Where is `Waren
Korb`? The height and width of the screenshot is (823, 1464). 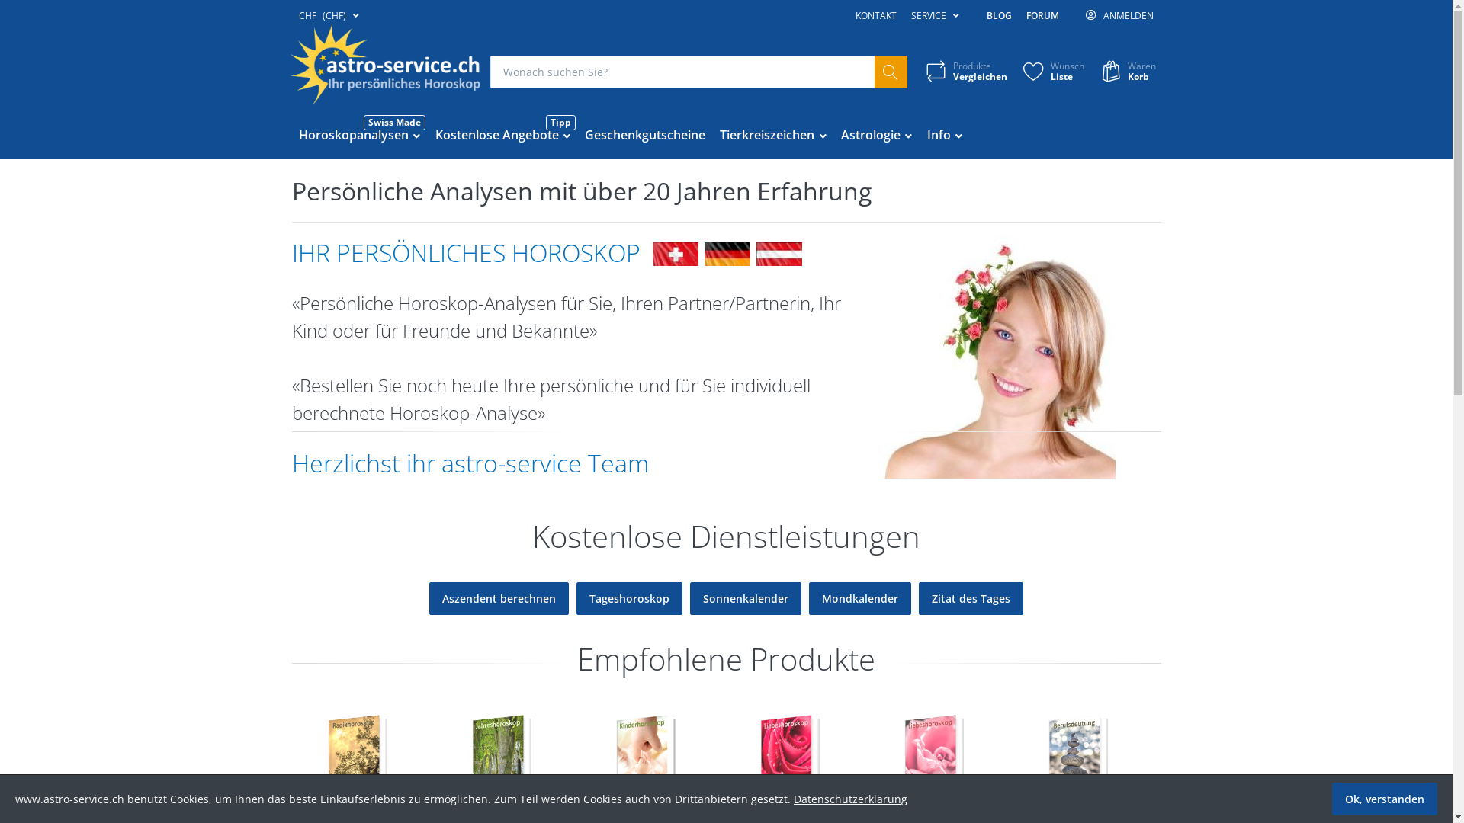
Waren
Korb is located at coordinates (1126, 72).